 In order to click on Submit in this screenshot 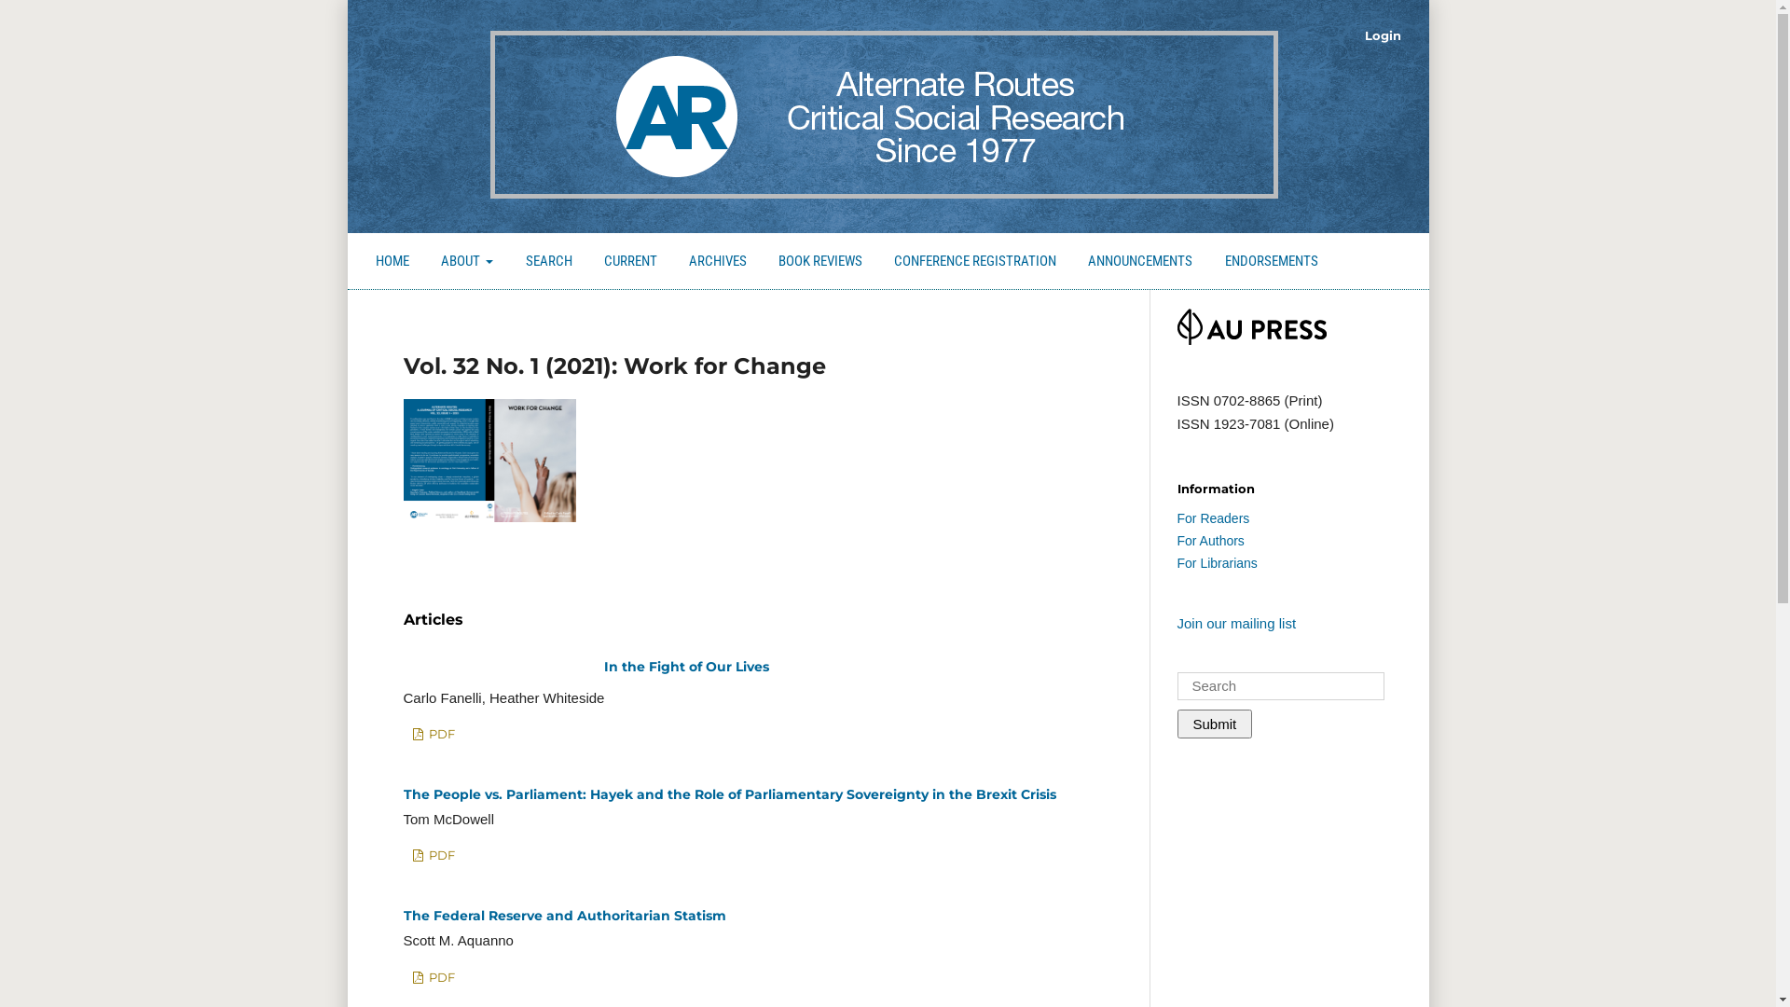, I will do `click(1214, 724)`.